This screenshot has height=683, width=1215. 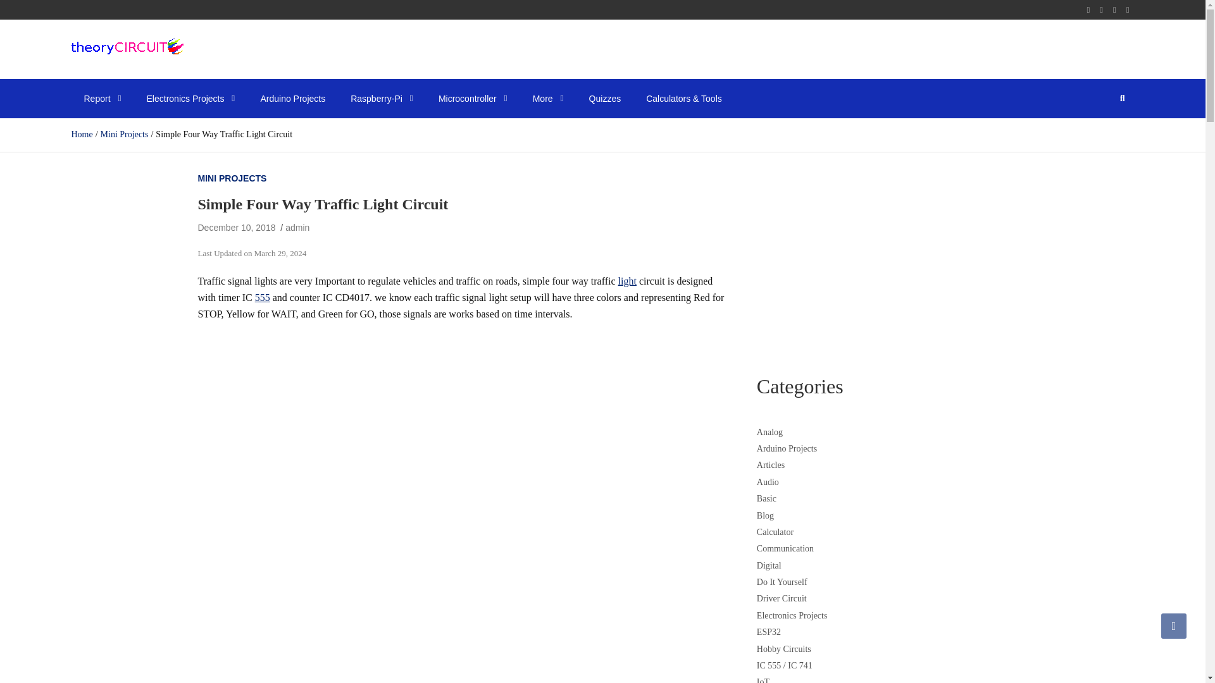 What do you see at coordinates (882, 259) in the screenshot?
I see `Advertisement` at bounding box center [882, 259].